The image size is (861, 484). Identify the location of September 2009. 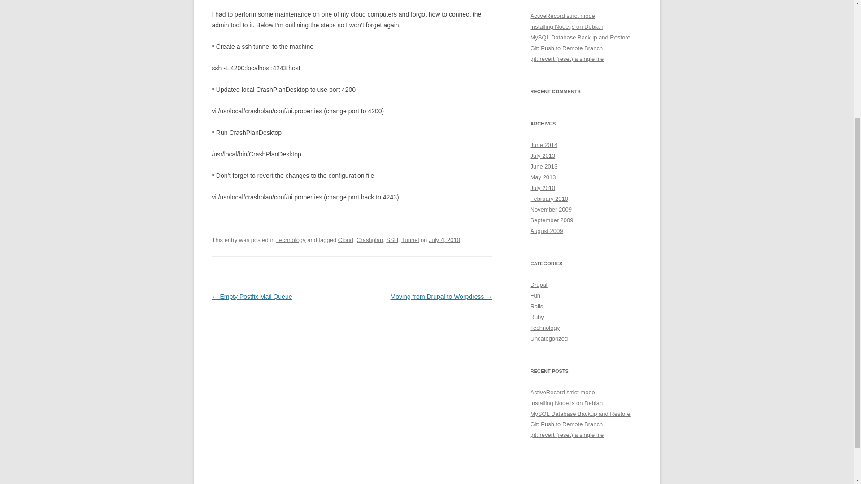
(552, 220).